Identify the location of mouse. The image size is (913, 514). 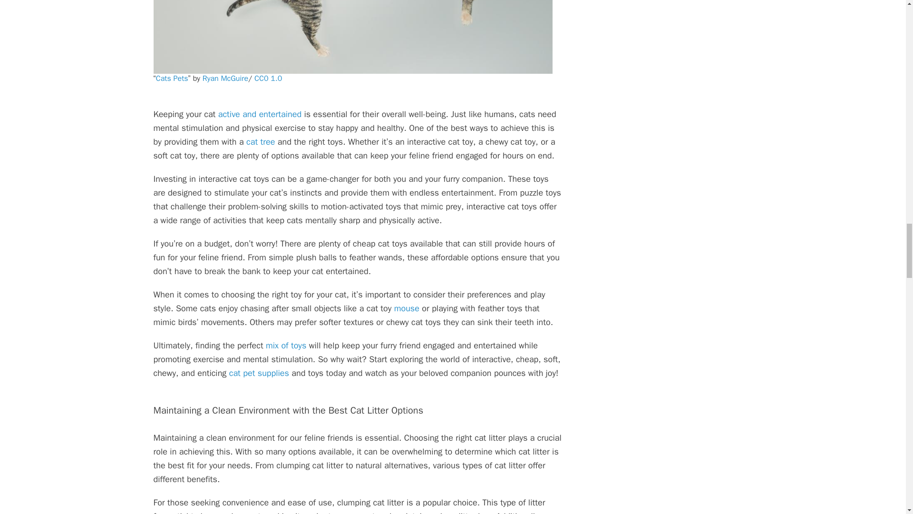
(408, 308).